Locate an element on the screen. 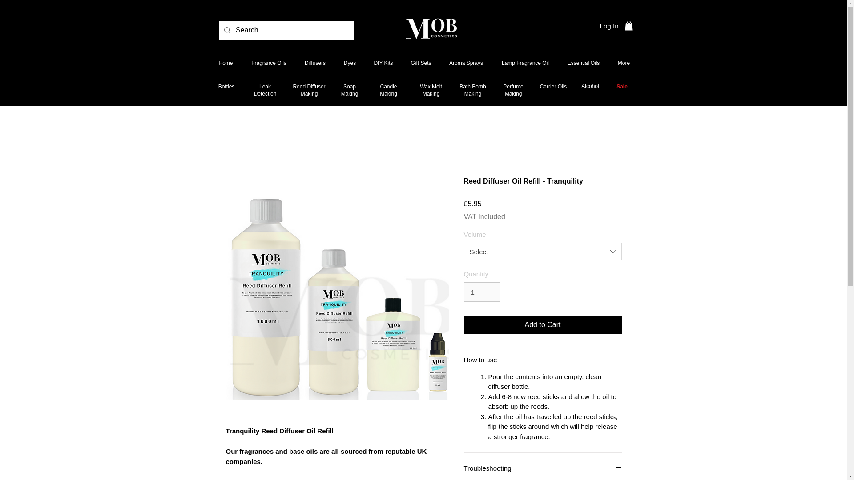 This screenshot has height=480, width=854. Lamp Fragrance Oil is located at coordinates (525, 63).